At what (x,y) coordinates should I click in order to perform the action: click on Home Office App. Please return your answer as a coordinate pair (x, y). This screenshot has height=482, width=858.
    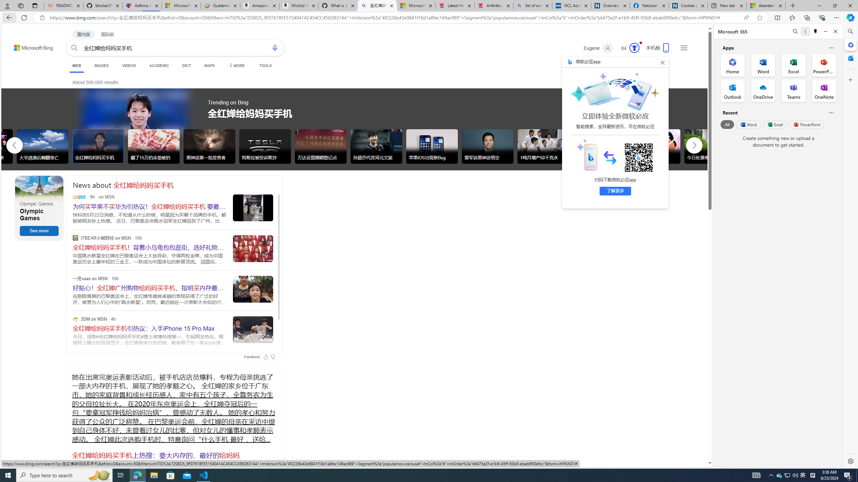
    Looking at the image, I should click on (733, 65).